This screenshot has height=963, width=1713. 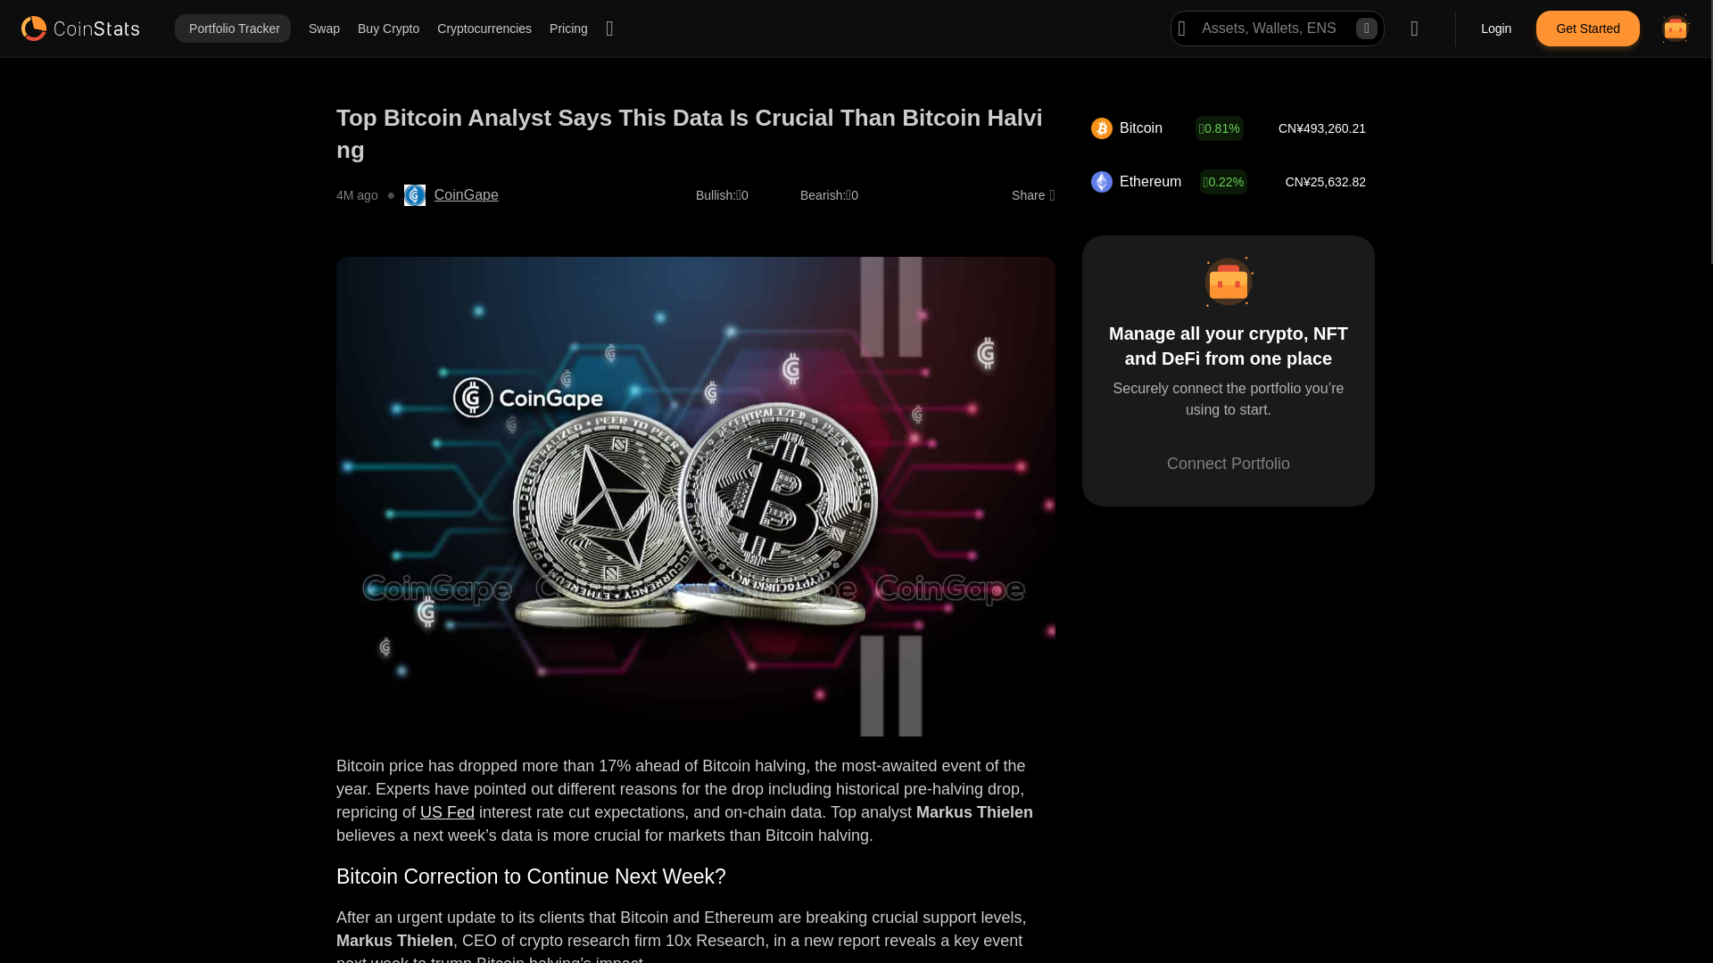 I want to click on US Fed, so click(x=446, y=811).